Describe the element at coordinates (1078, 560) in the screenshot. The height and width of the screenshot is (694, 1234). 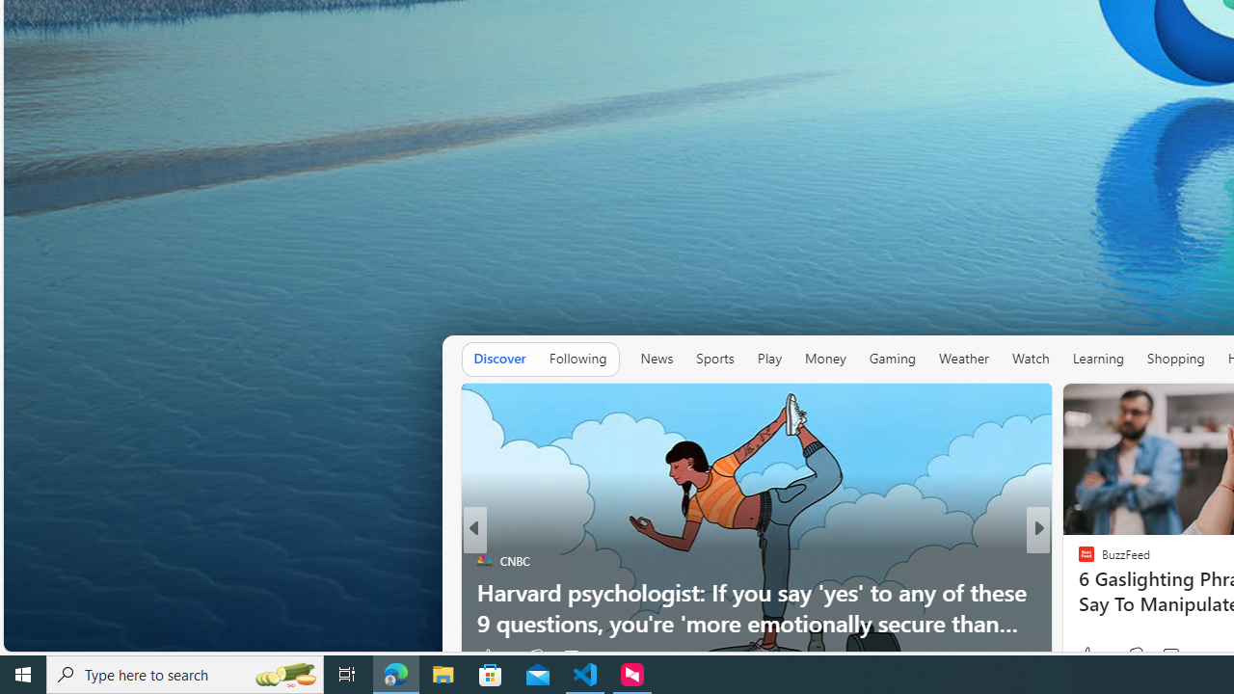
I see `Business Insider` at that location.